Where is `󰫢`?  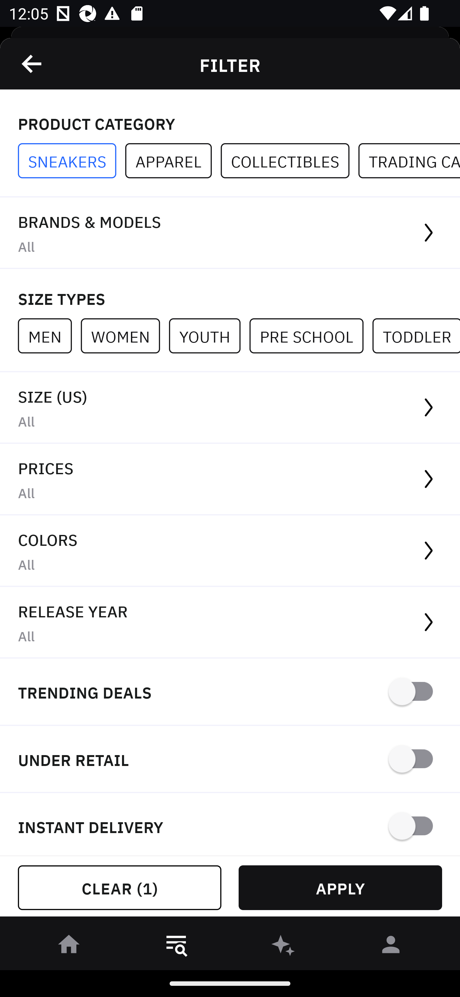
󰫢 is located at coordinates (284, 947).